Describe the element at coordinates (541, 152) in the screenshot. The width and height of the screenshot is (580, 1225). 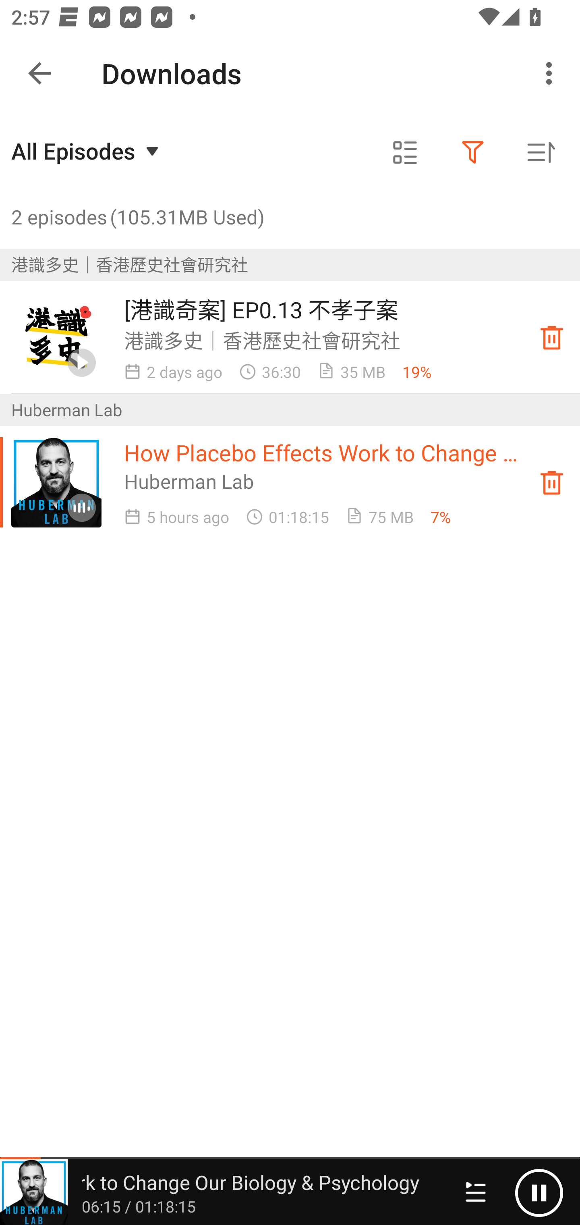
I see ` Sorted by oldest first` at that location.